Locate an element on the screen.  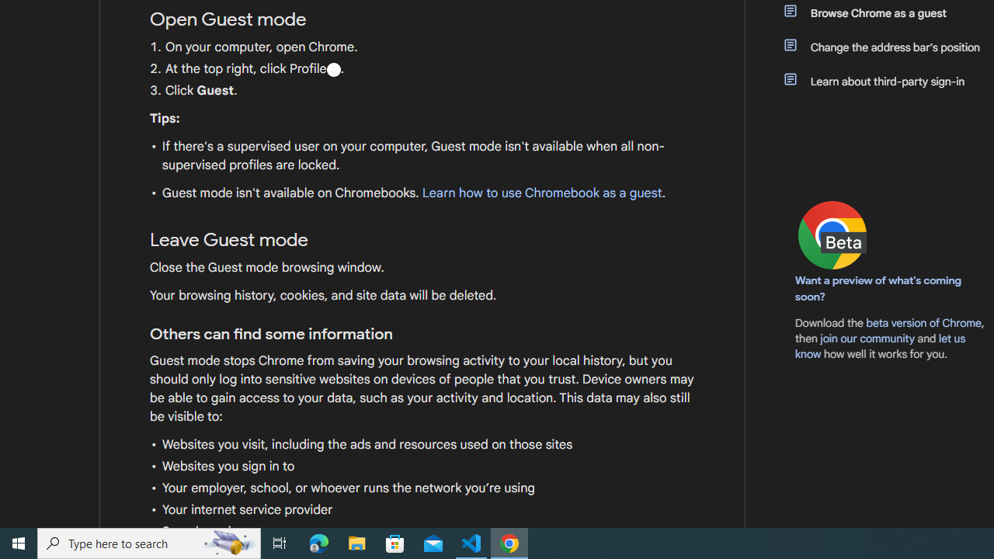
Profile is located at coordinates (333, 69).